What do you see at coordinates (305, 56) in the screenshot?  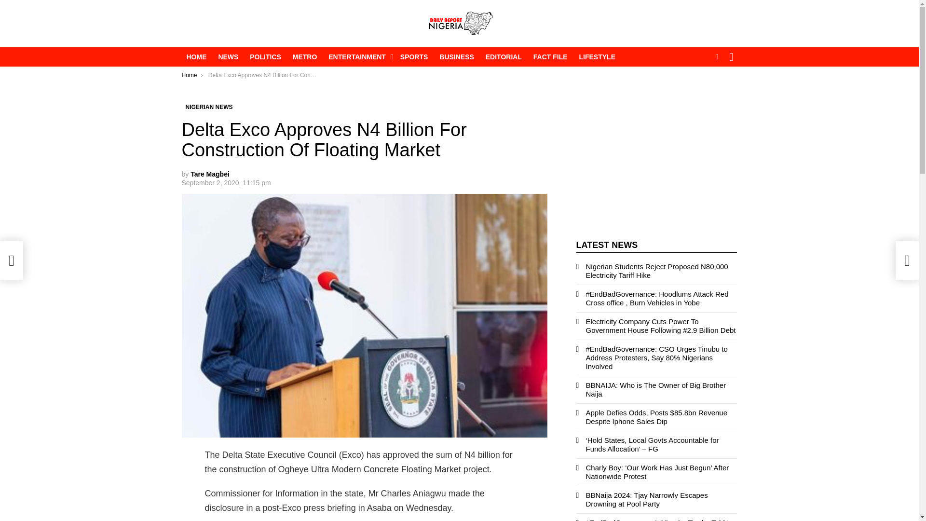 I see `METRO` at bounding box center [305, 56].